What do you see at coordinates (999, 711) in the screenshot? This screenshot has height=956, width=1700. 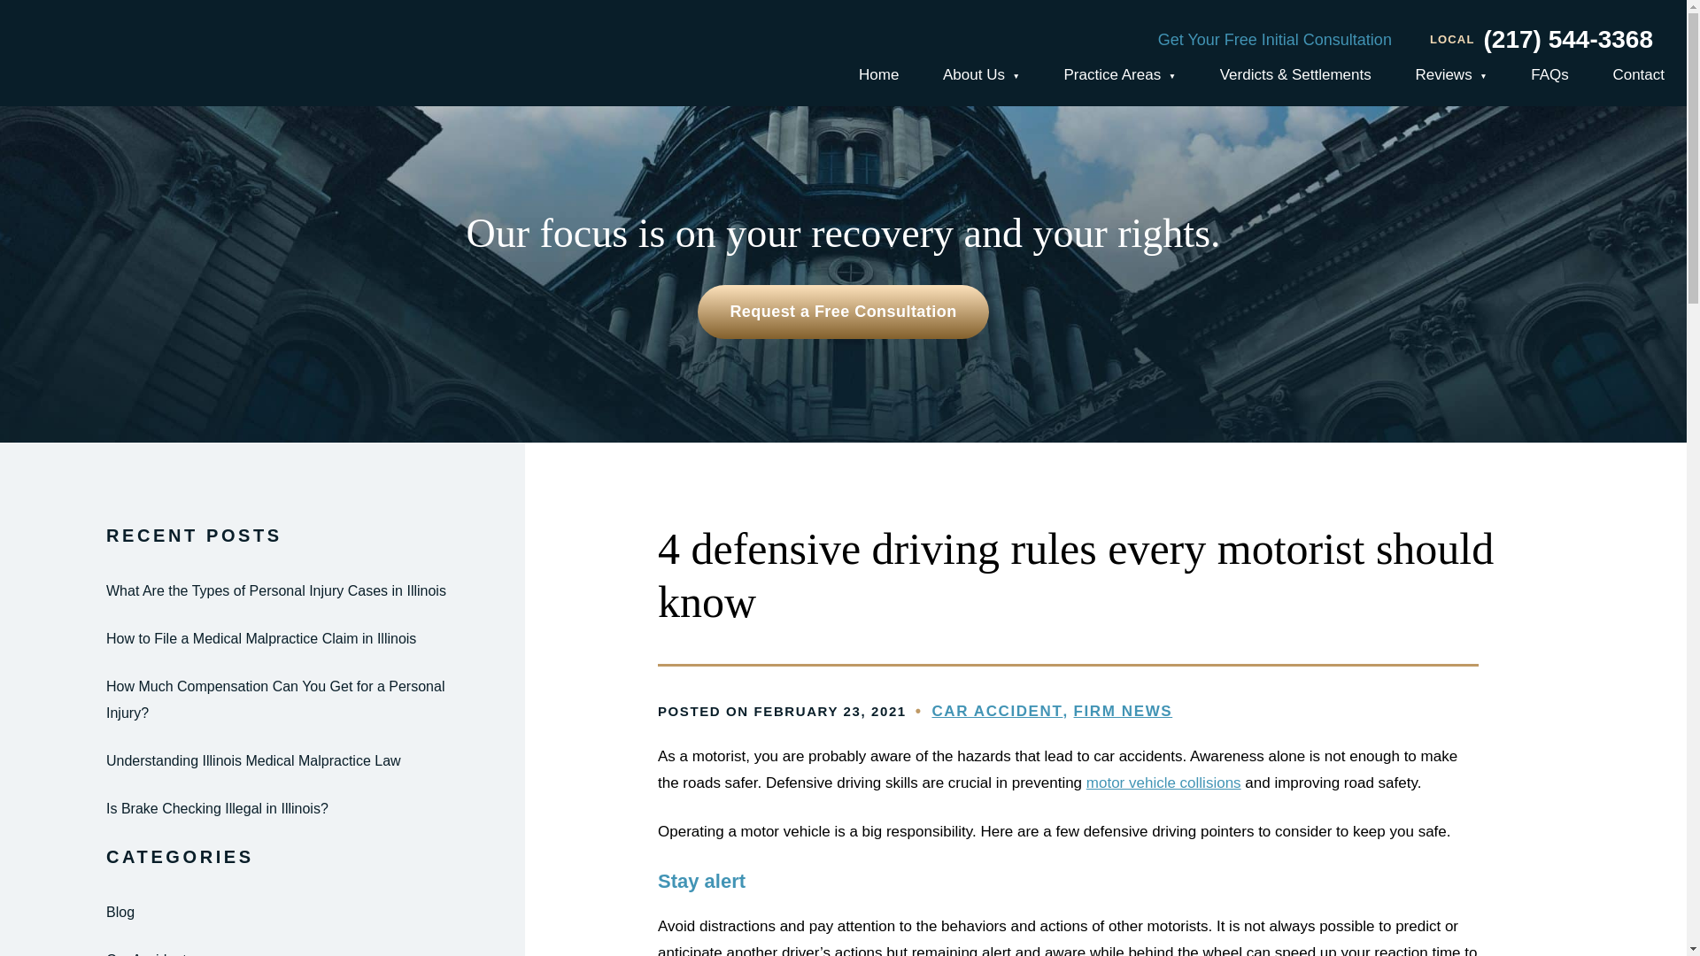 I see `CAR ACCIDENT` at bounding box center [999, 711].